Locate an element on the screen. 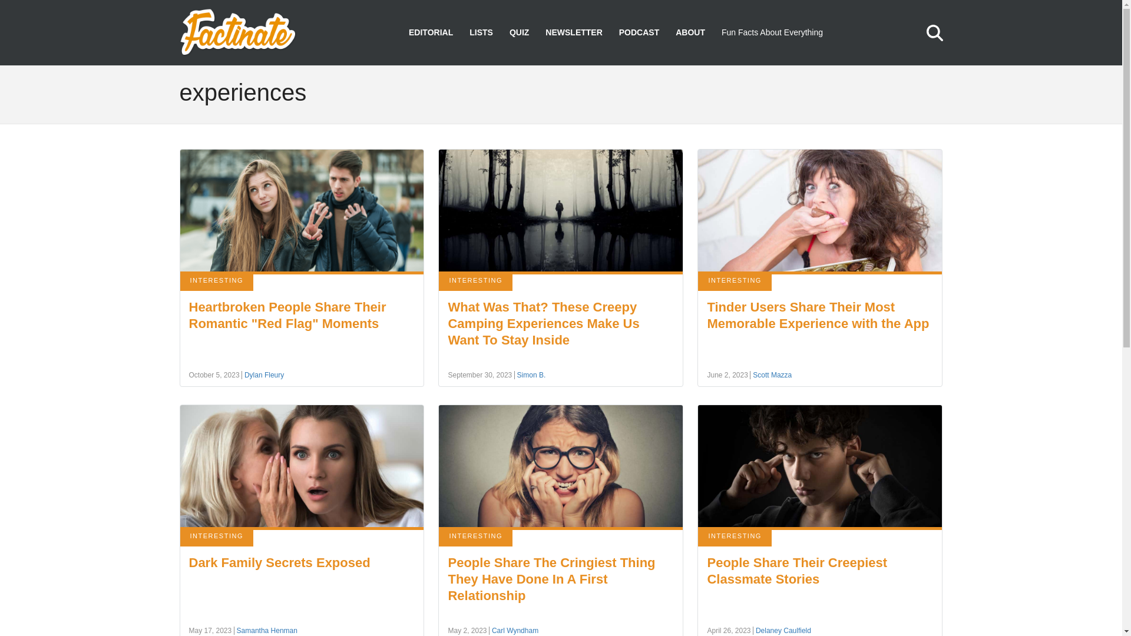 This screenshot has height=636, width=1131. Dylan Fleury is located at coordinates (263, 375).